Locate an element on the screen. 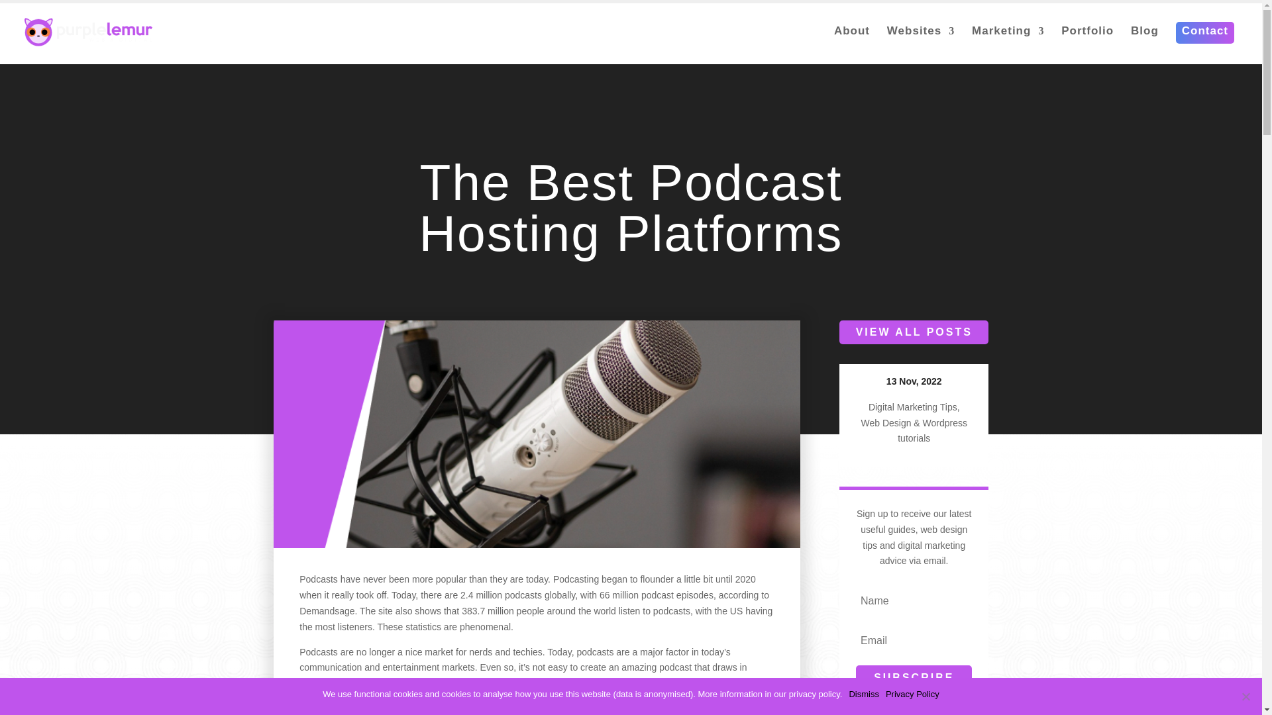 The width and height of the screenshot is (1272, 715). Contact is located at coordinates (1204, 42).